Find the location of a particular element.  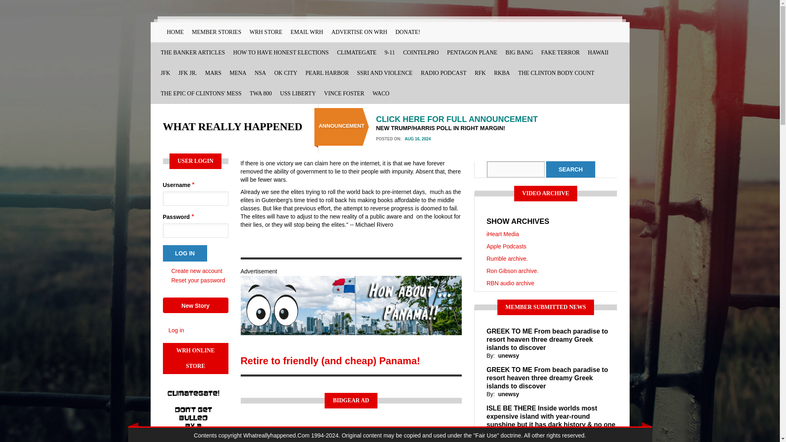

COINTELPRO is located at coordinates (421, 52).